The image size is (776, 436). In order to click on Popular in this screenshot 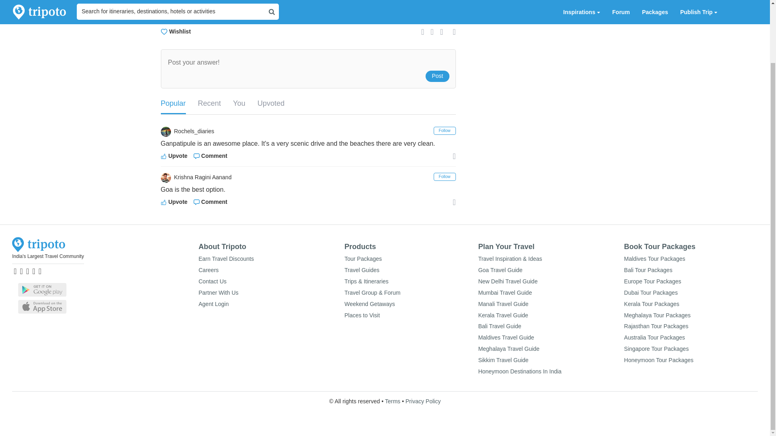, I will do `click(173, 105)`.